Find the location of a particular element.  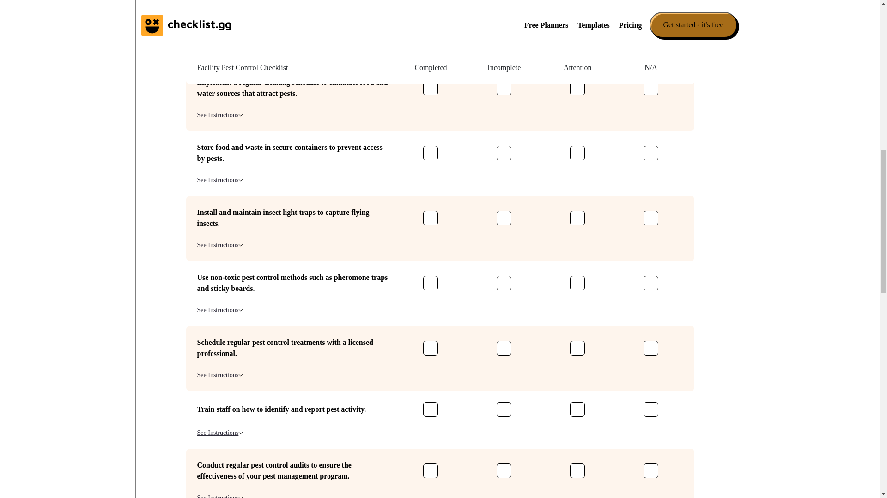

See Instructions is located at coordinates (220, 50).